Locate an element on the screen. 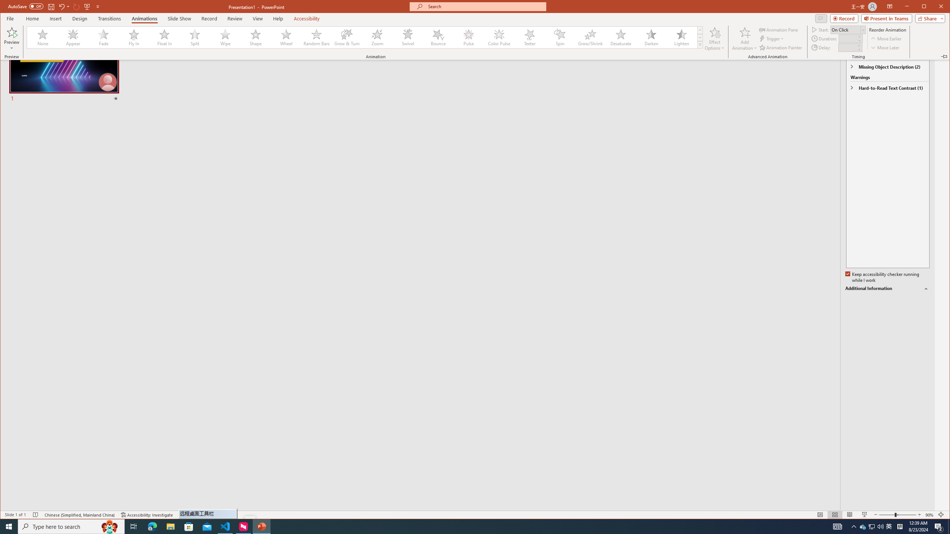 The height and width of the screenshot is (534, 950). Maximize is located at coordinates (934, 7).